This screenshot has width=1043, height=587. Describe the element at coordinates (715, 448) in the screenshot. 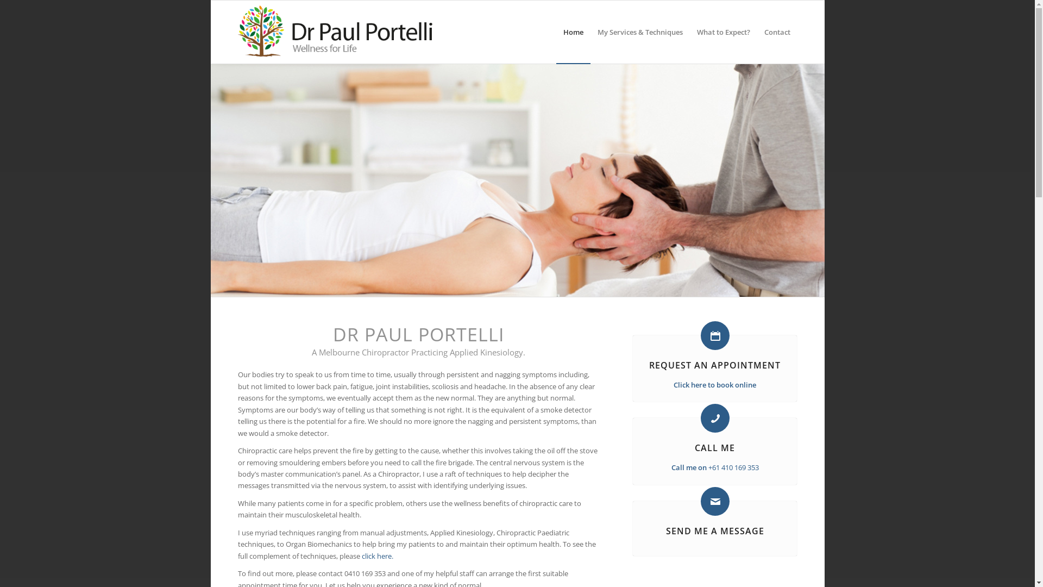

I see `CALL ME` at that location.